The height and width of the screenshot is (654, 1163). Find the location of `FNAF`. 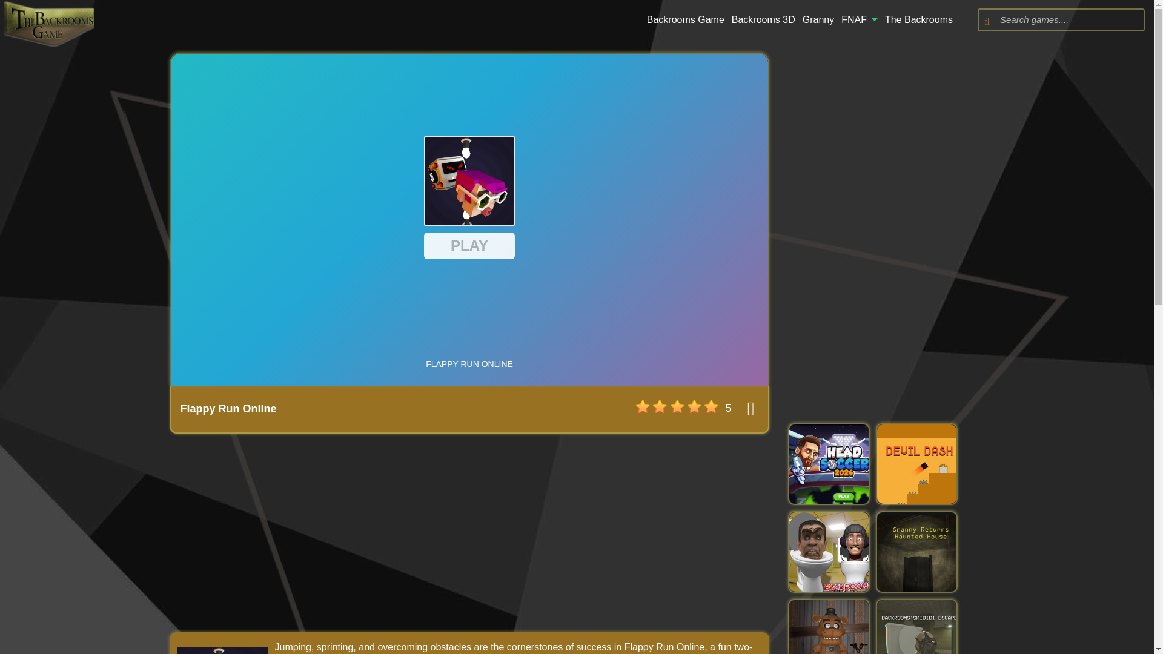

FNAF is located at coordinates (859, 20).